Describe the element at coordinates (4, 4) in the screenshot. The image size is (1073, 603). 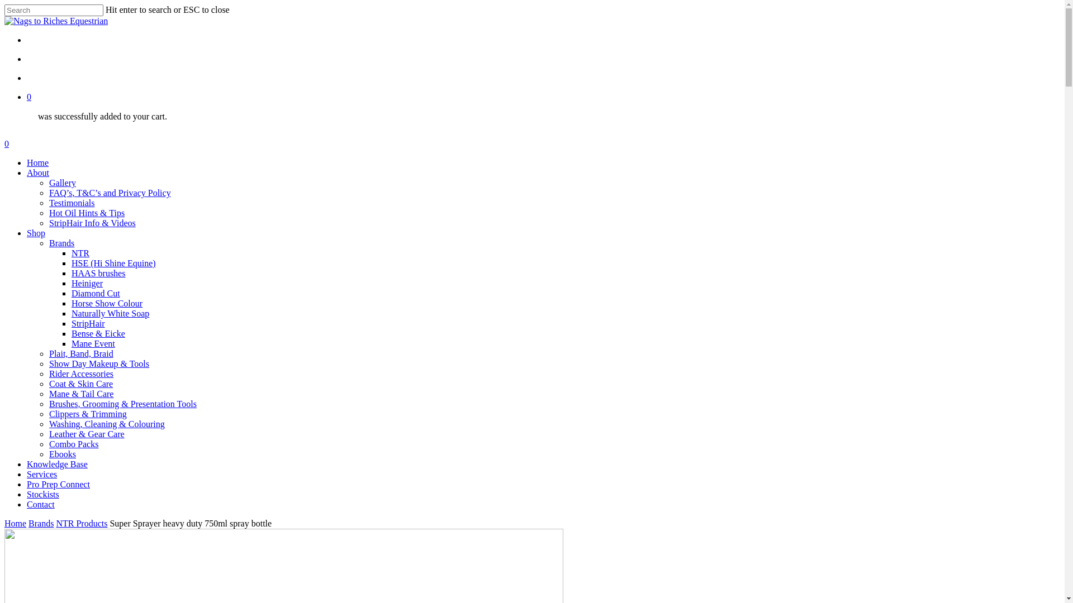
I see `Skip to main content` at that location.